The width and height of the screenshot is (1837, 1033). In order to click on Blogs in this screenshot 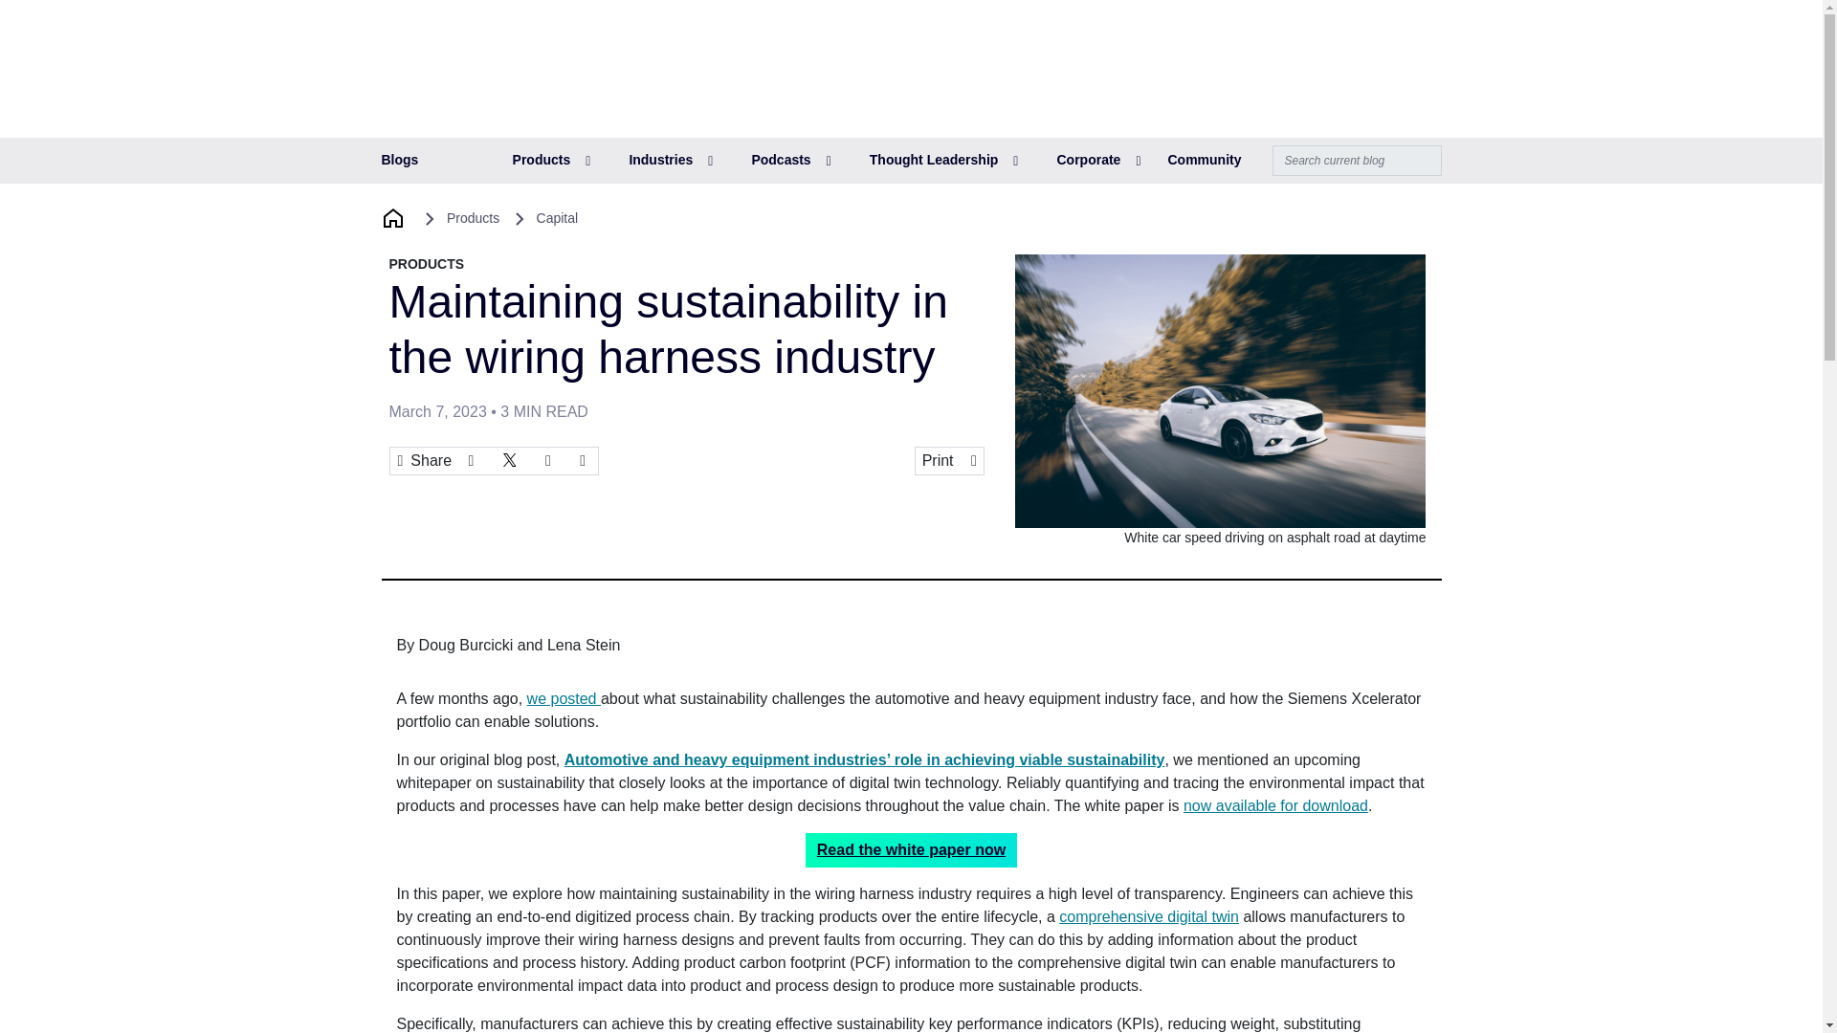, I will do `click(399, 161)`.